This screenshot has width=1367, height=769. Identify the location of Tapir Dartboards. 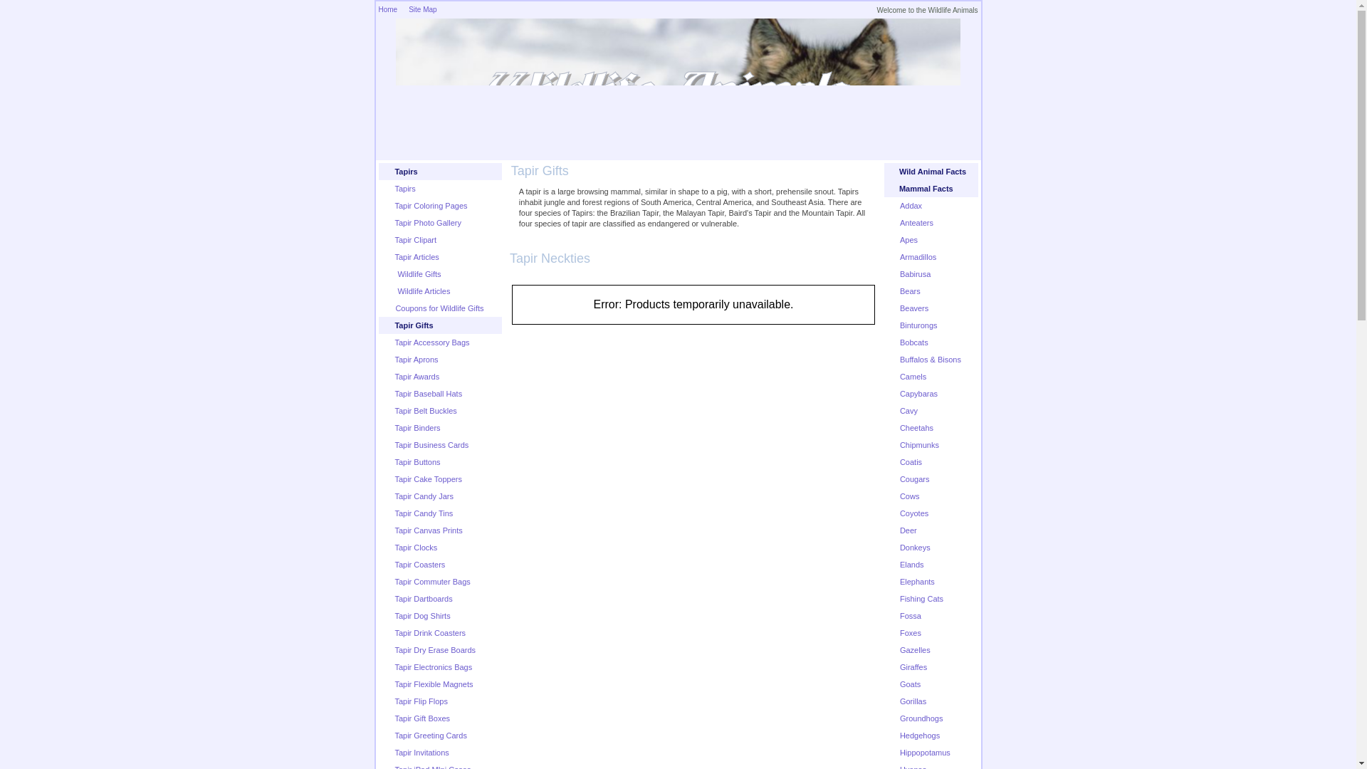
(423, 598).